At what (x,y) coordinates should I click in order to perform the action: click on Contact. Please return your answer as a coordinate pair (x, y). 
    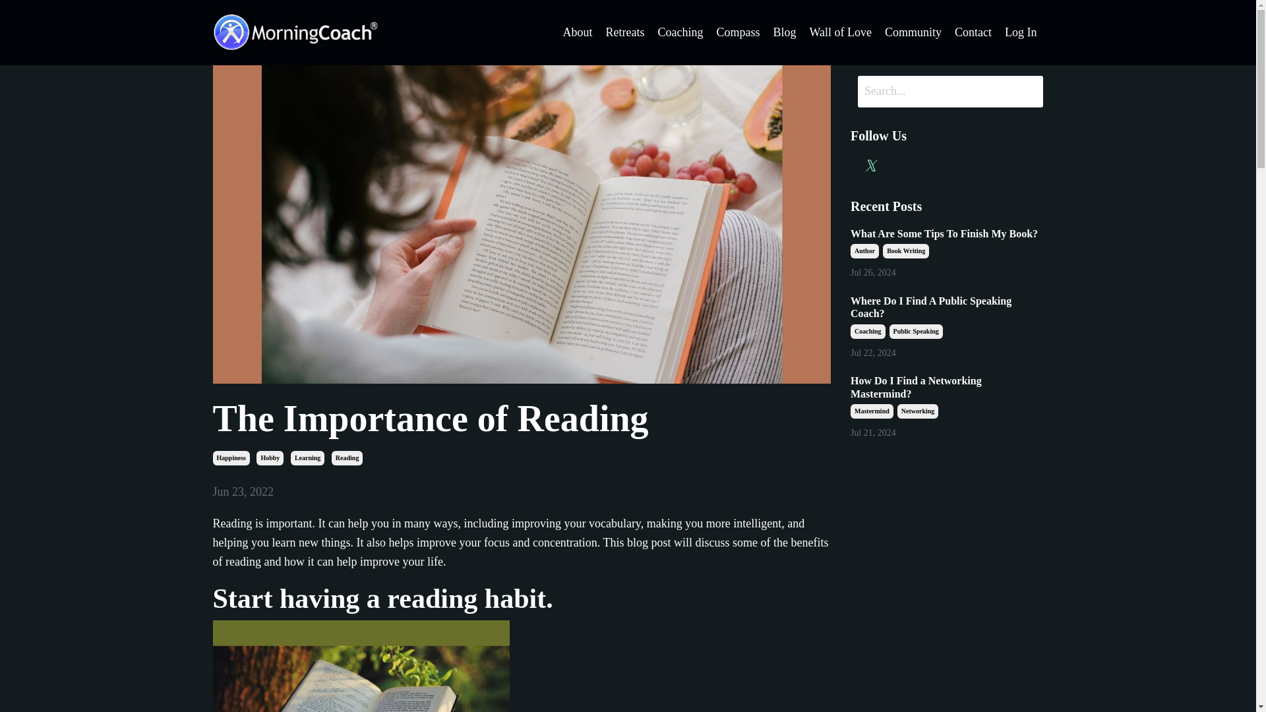
    Looking at the image, I should click on (973, 32).